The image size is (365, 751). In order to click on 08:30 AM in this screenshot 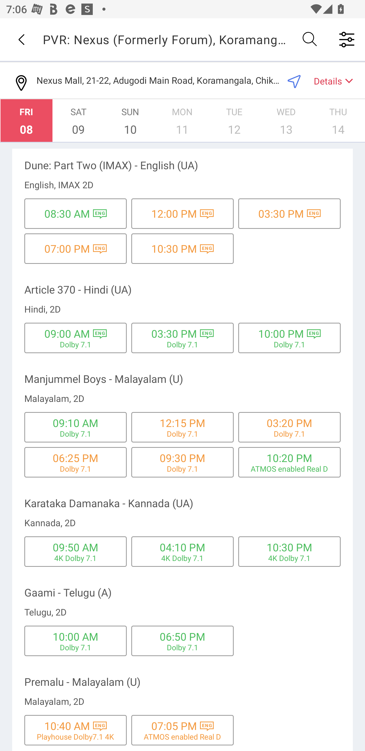, I will do `click(67, 214)`.